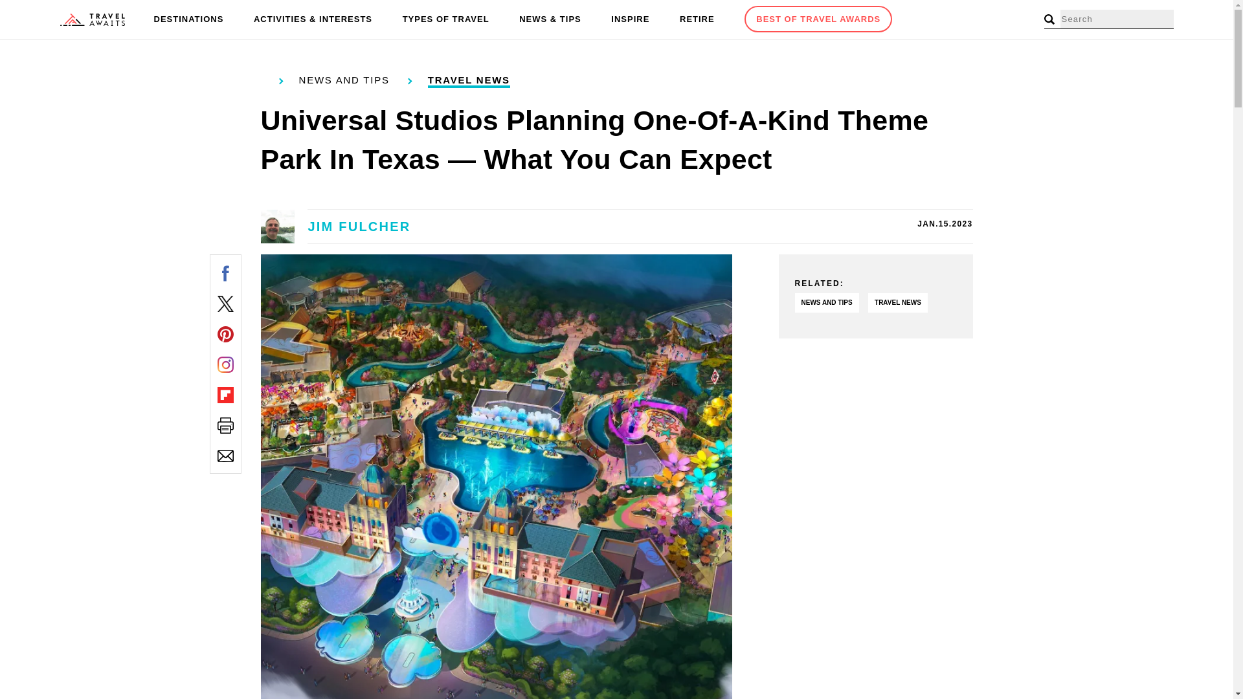 The height and width of the screenshot is (699, 1243). What do you see at coordinates (225, 425) in the screenshot?
I see `Print` at bounding box center [225, 425].